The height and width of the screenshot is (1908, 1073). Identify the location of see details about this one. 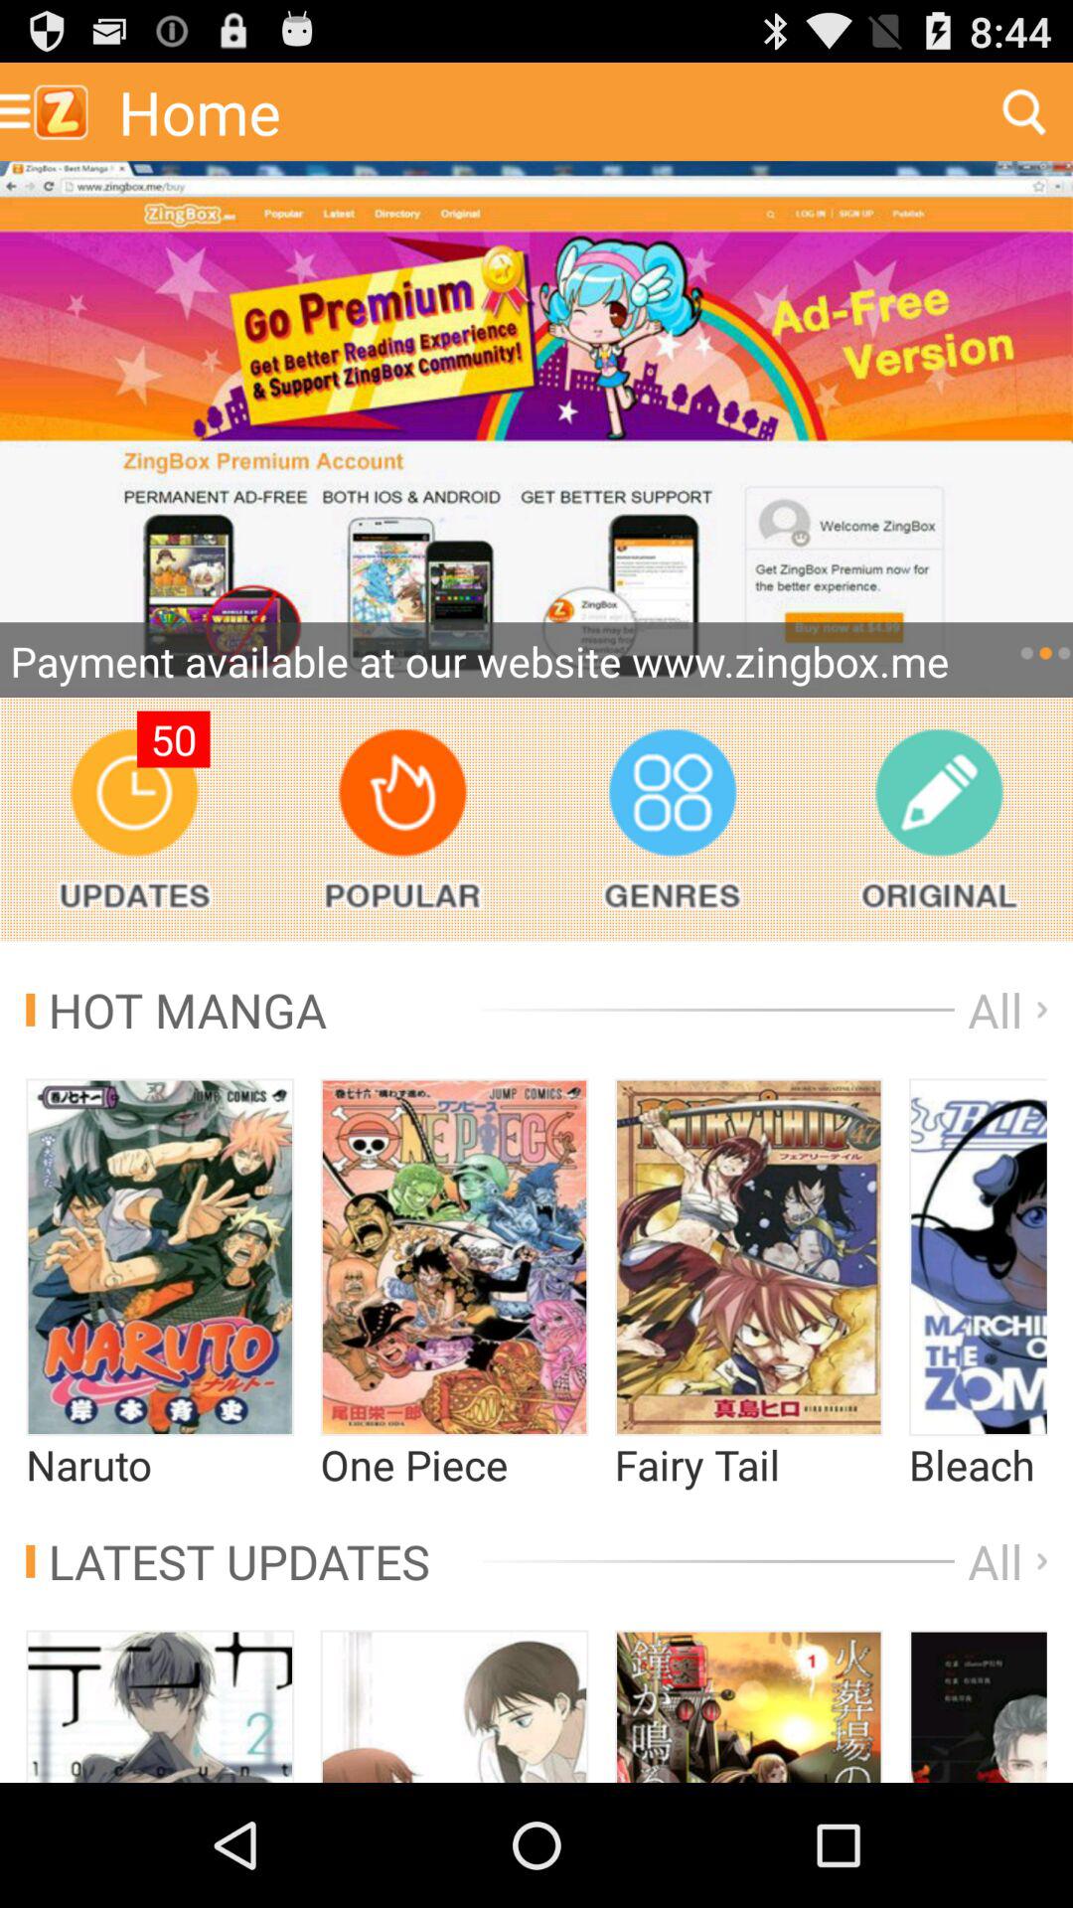
(978, 1706).